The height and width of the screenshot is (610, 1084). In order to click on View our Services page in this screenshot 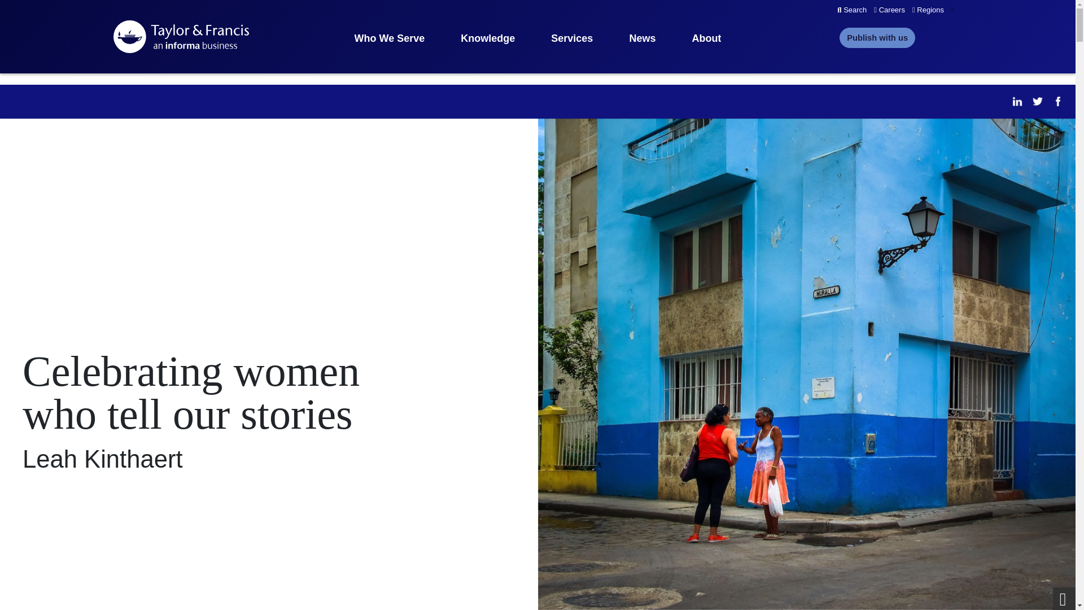, I will do `click(571, 38)`.